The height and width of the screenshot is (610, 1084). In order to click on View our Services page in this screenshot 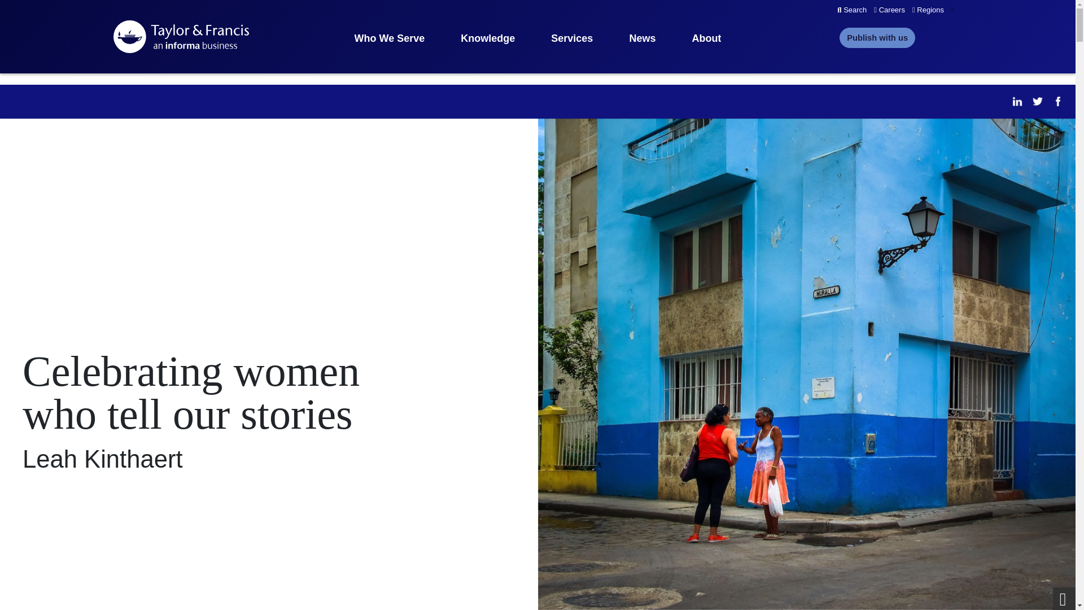, I will do `click(571, 38)`.